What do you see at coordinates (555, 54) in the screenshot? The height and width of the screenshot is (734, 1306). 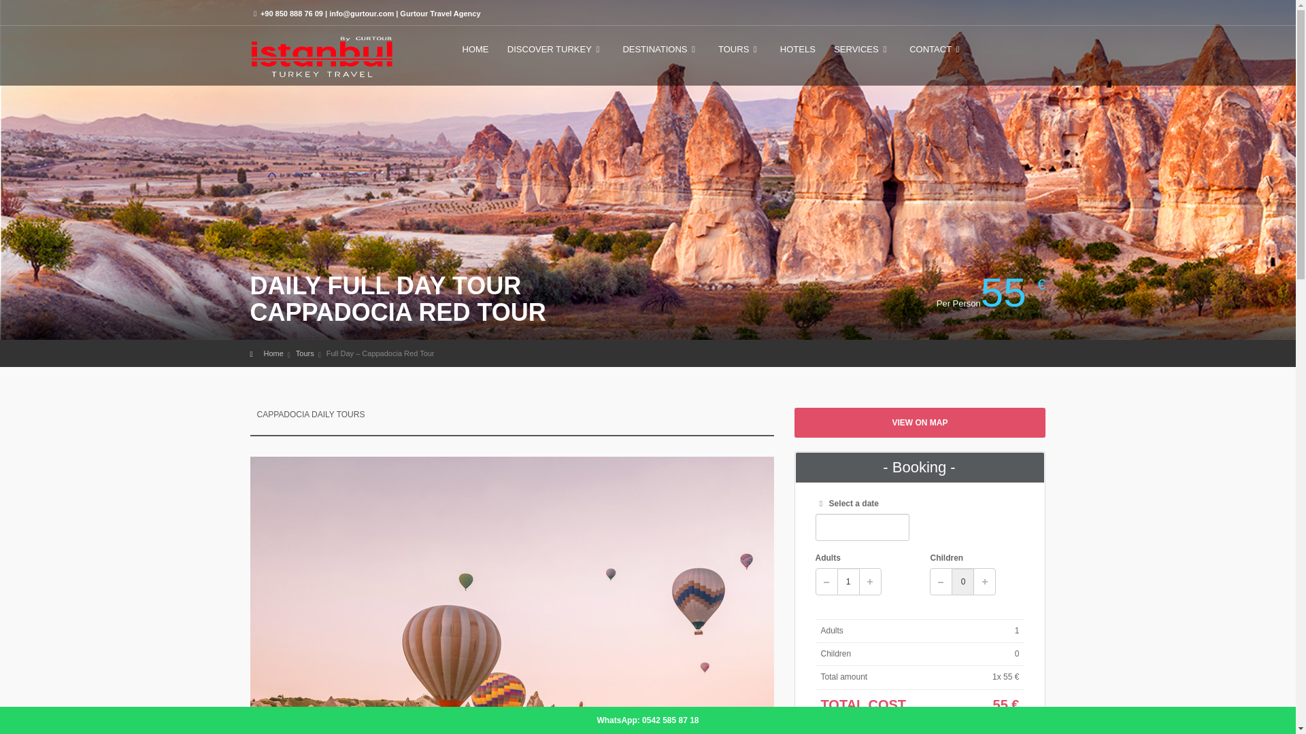 I see `DISCOVER TURKEY` at bounding box center [555, 54].